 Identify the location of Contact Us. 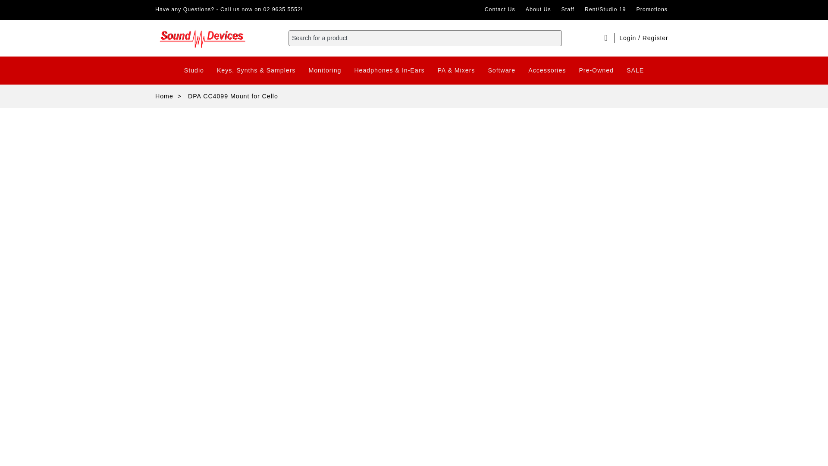
(500, 9).